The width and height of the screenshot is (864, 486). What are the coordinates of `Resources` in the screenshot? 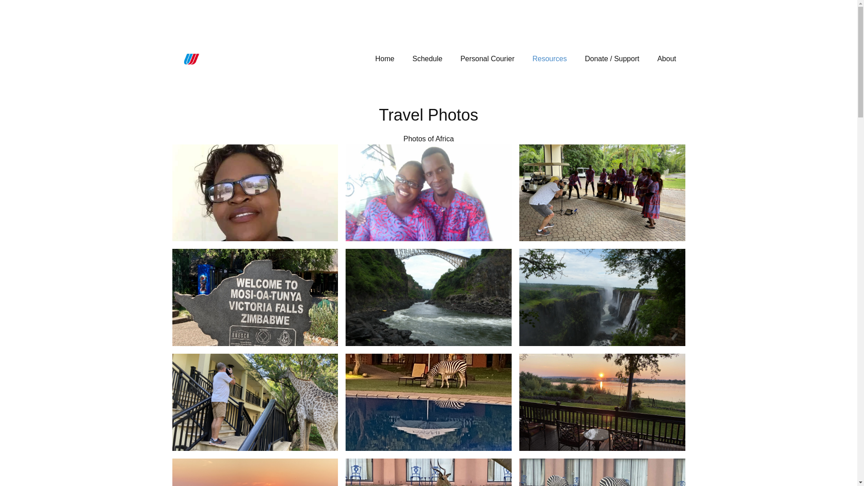 It's located at (549, 59).